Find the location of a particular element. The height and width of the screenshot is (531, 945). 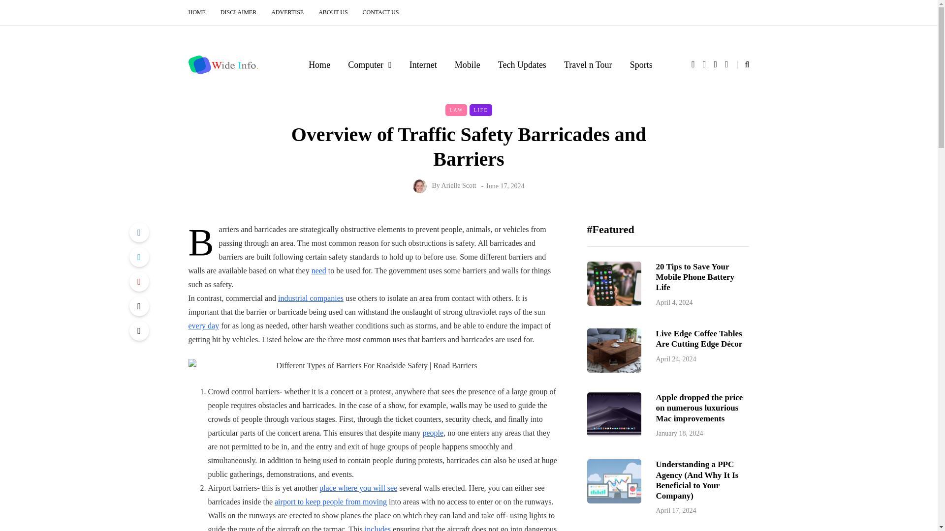

Search is located at coordinates (29, 10).